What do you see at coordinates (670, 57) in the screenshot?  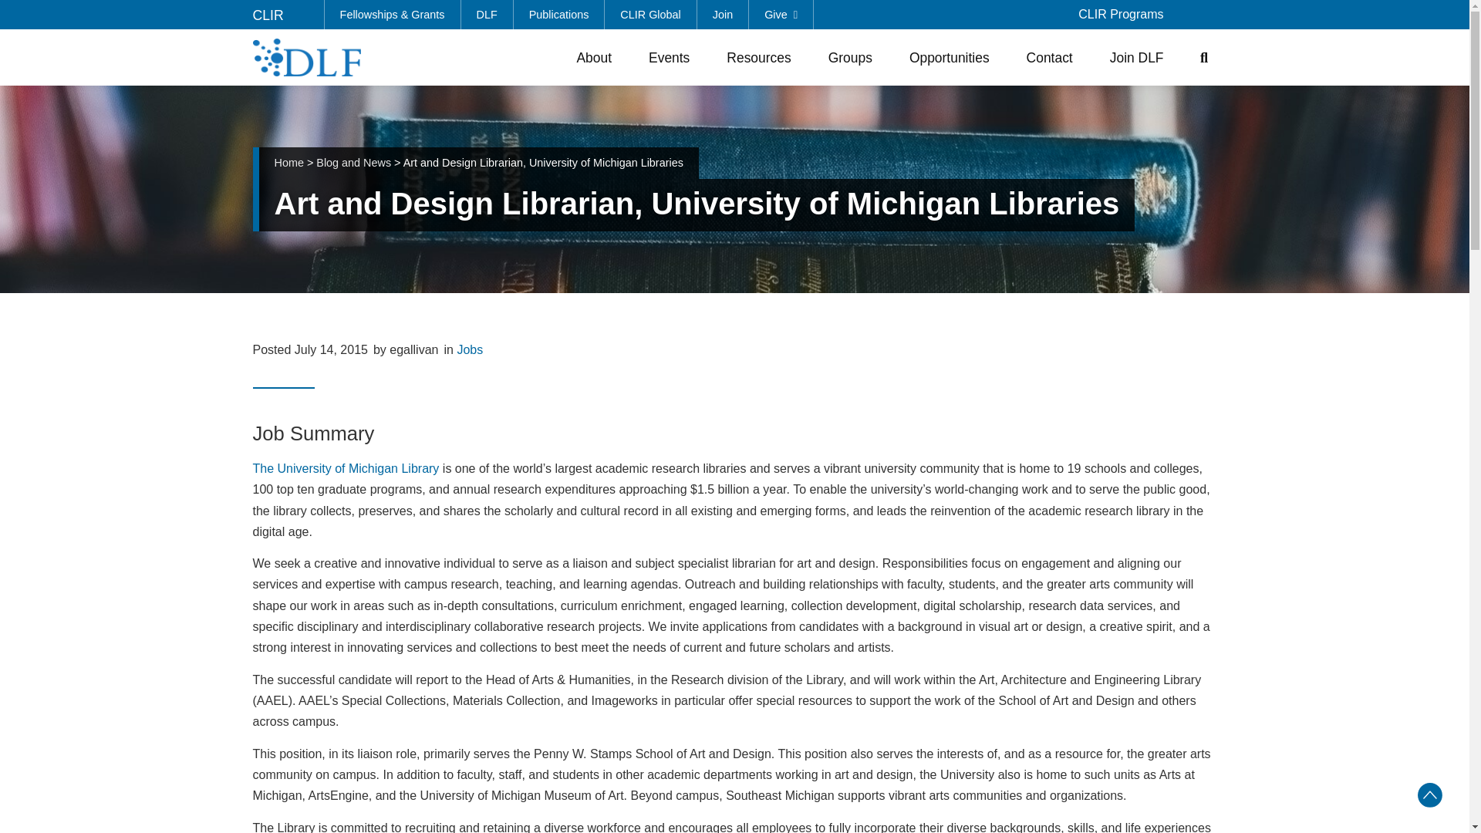 I see `Events` at bounding box center [670, 57].